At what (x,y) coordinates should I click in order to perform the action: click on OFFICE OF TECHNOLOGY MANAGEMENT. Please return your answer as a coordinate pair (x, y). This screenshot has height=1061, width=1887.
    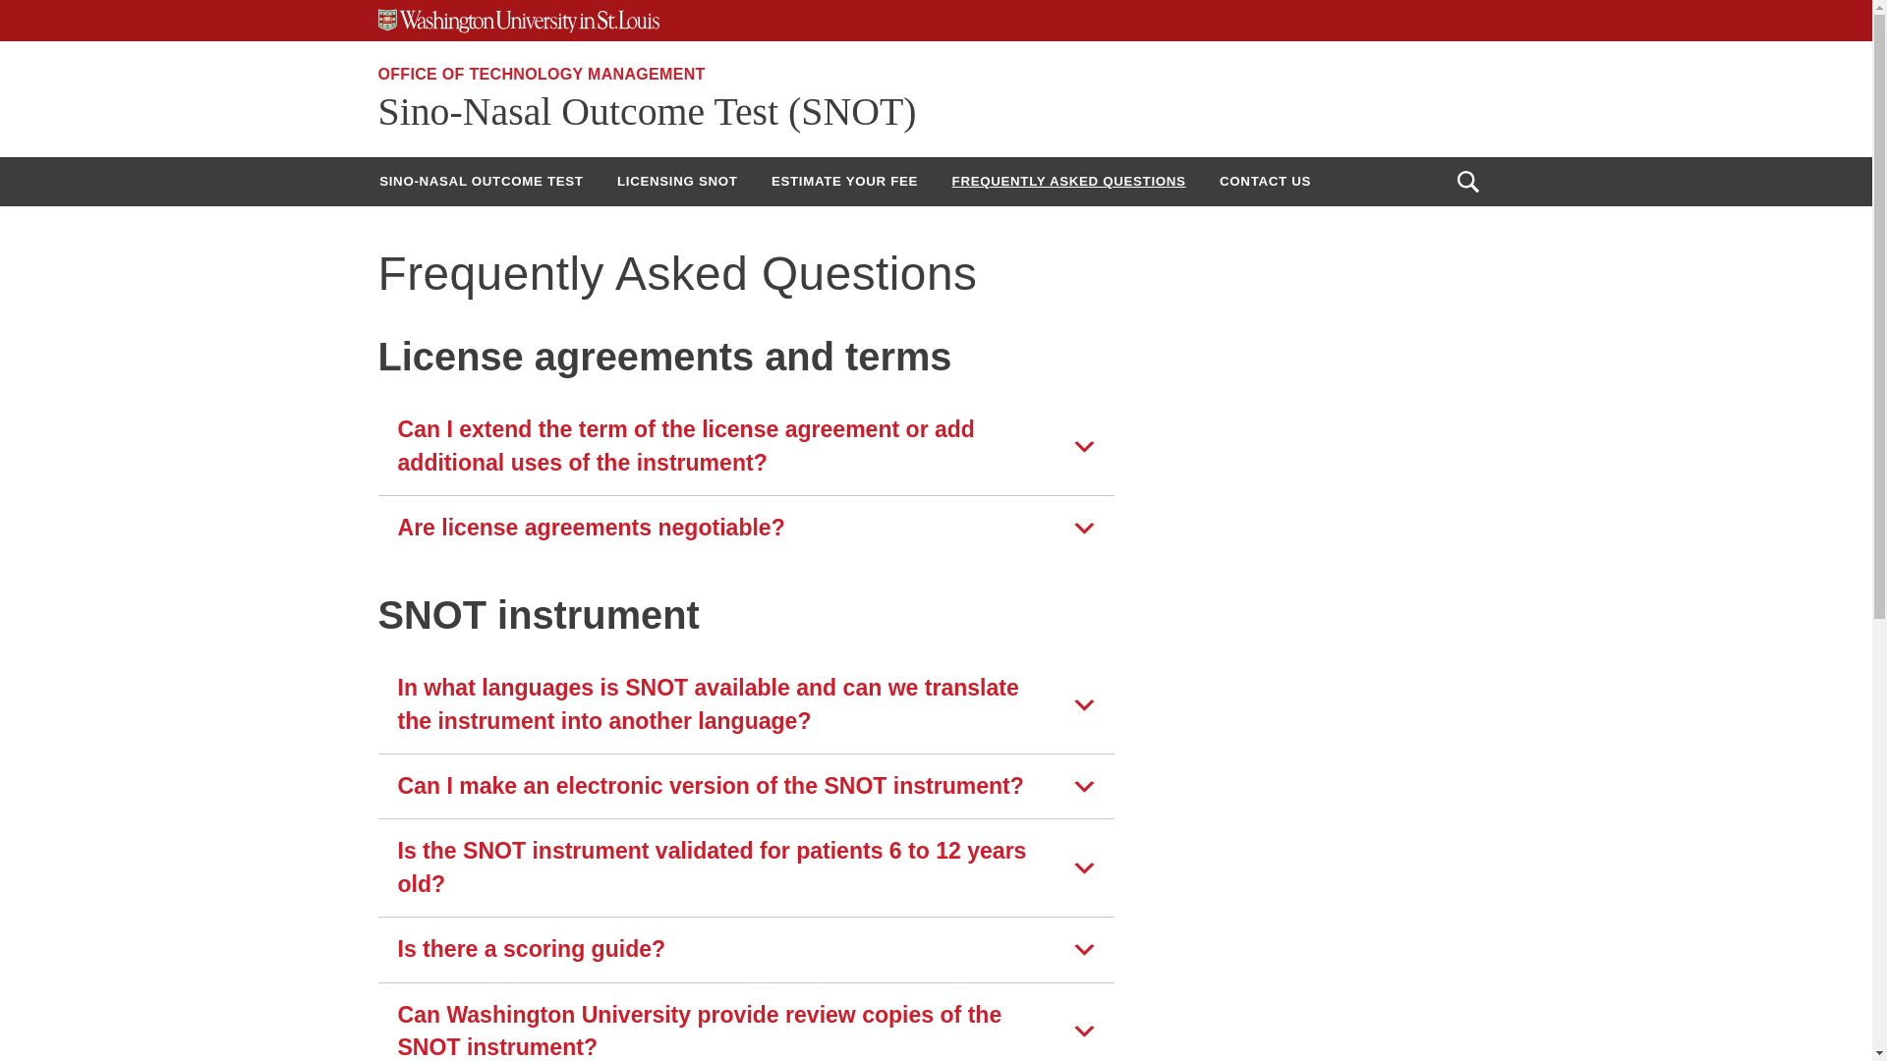
    Looking at the image, I should click on (541, 74).